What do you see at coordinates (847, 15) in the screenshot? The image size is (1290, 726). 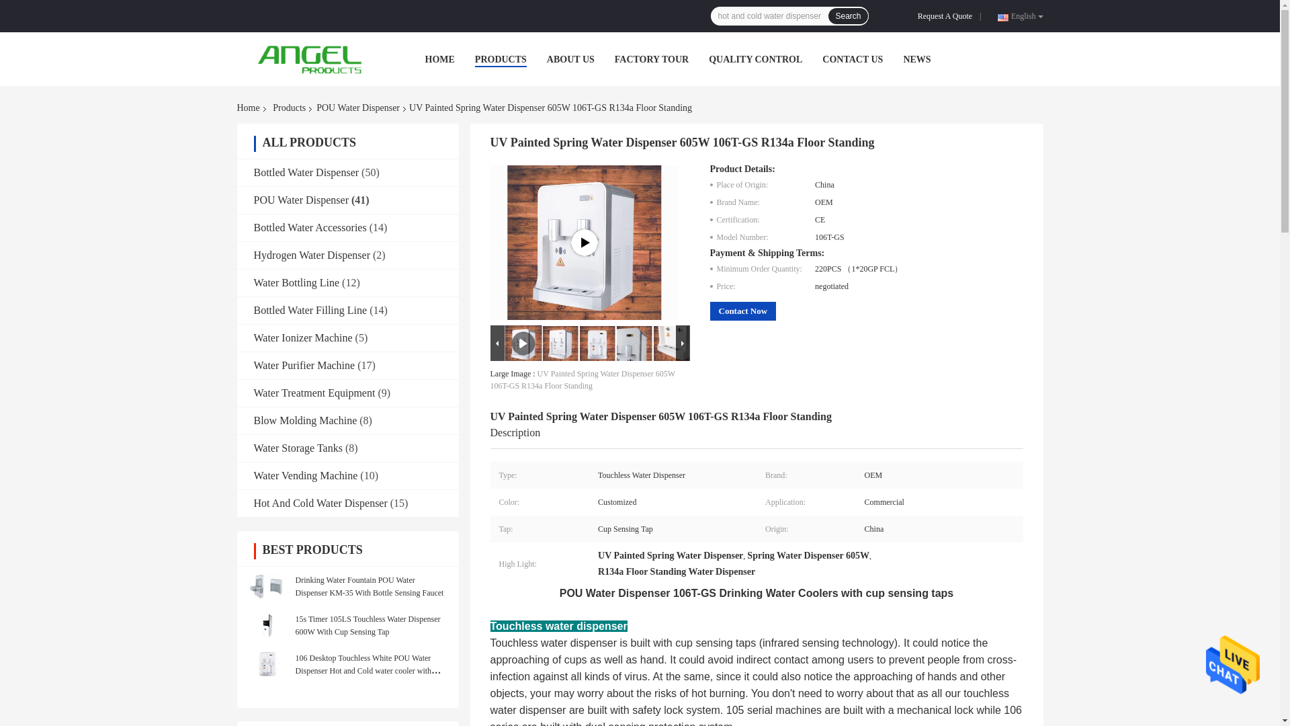 I see `Search` at bounding box center [847, 15].